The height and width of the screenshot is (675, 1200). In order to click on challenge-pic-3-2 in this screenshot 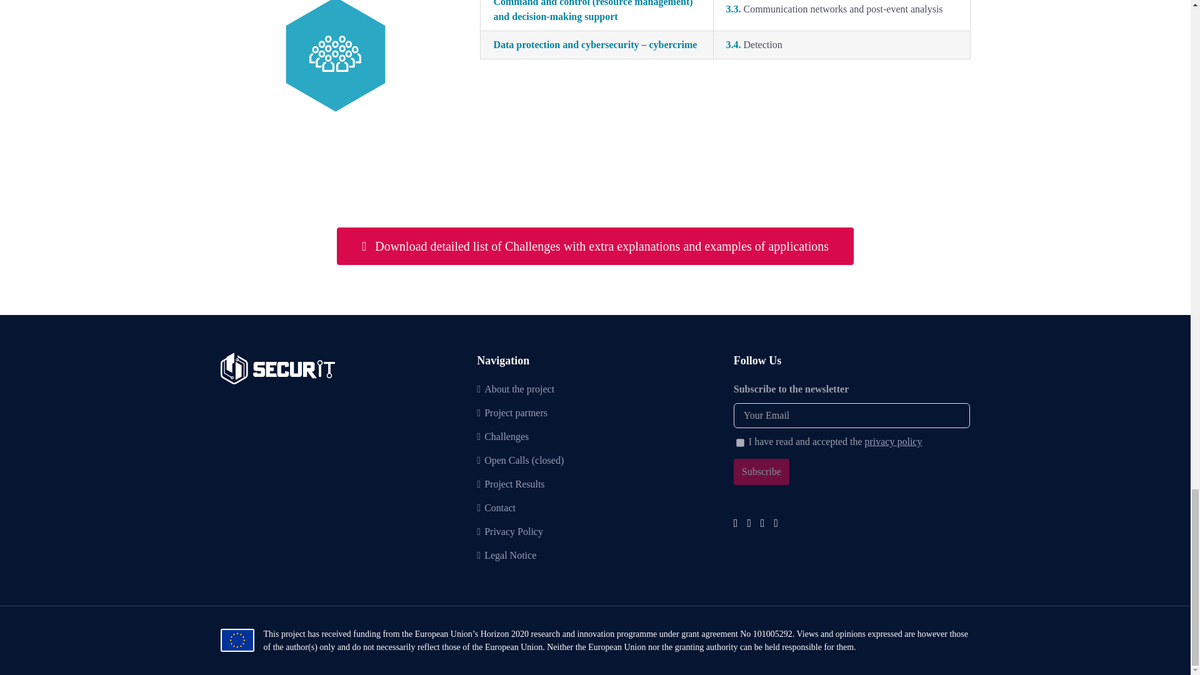, I will do `click(335, 56)`.